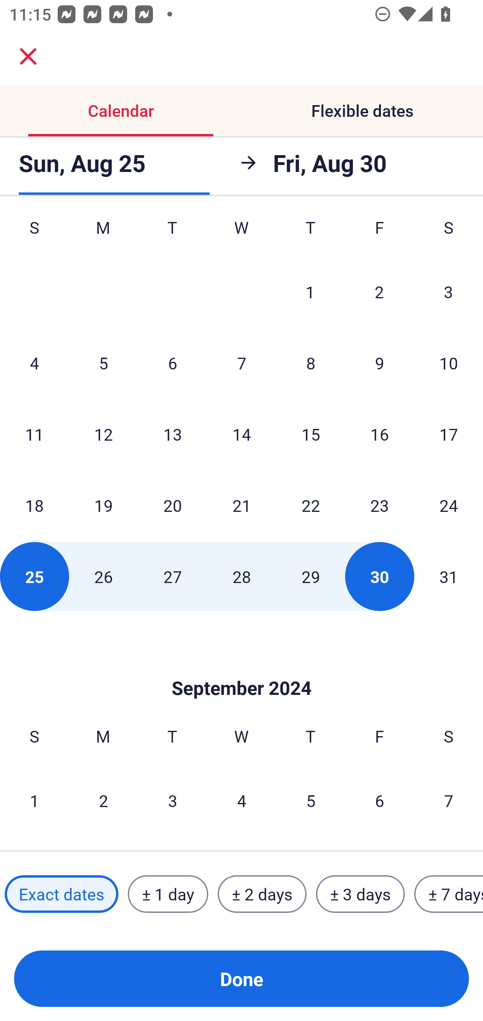  Describe the element at coordinates (311, 363) in the screenshot. I see `8 Thursday, August 8, 2024` at that location.